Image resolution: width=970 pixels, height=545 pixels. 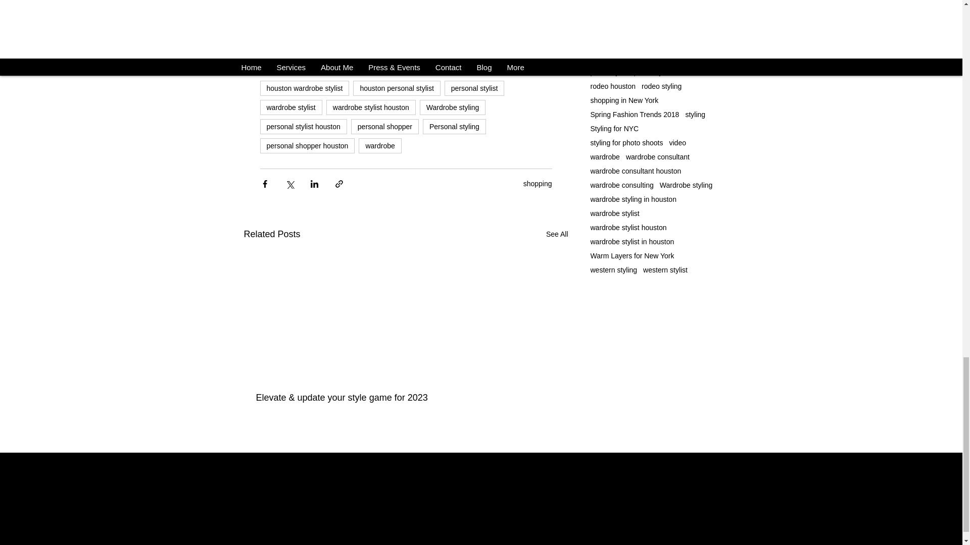 What do you see at coordinates (371, 107) in the screenshot?
I see `wardrobe stylist houston` at bounding box center [371, 107].